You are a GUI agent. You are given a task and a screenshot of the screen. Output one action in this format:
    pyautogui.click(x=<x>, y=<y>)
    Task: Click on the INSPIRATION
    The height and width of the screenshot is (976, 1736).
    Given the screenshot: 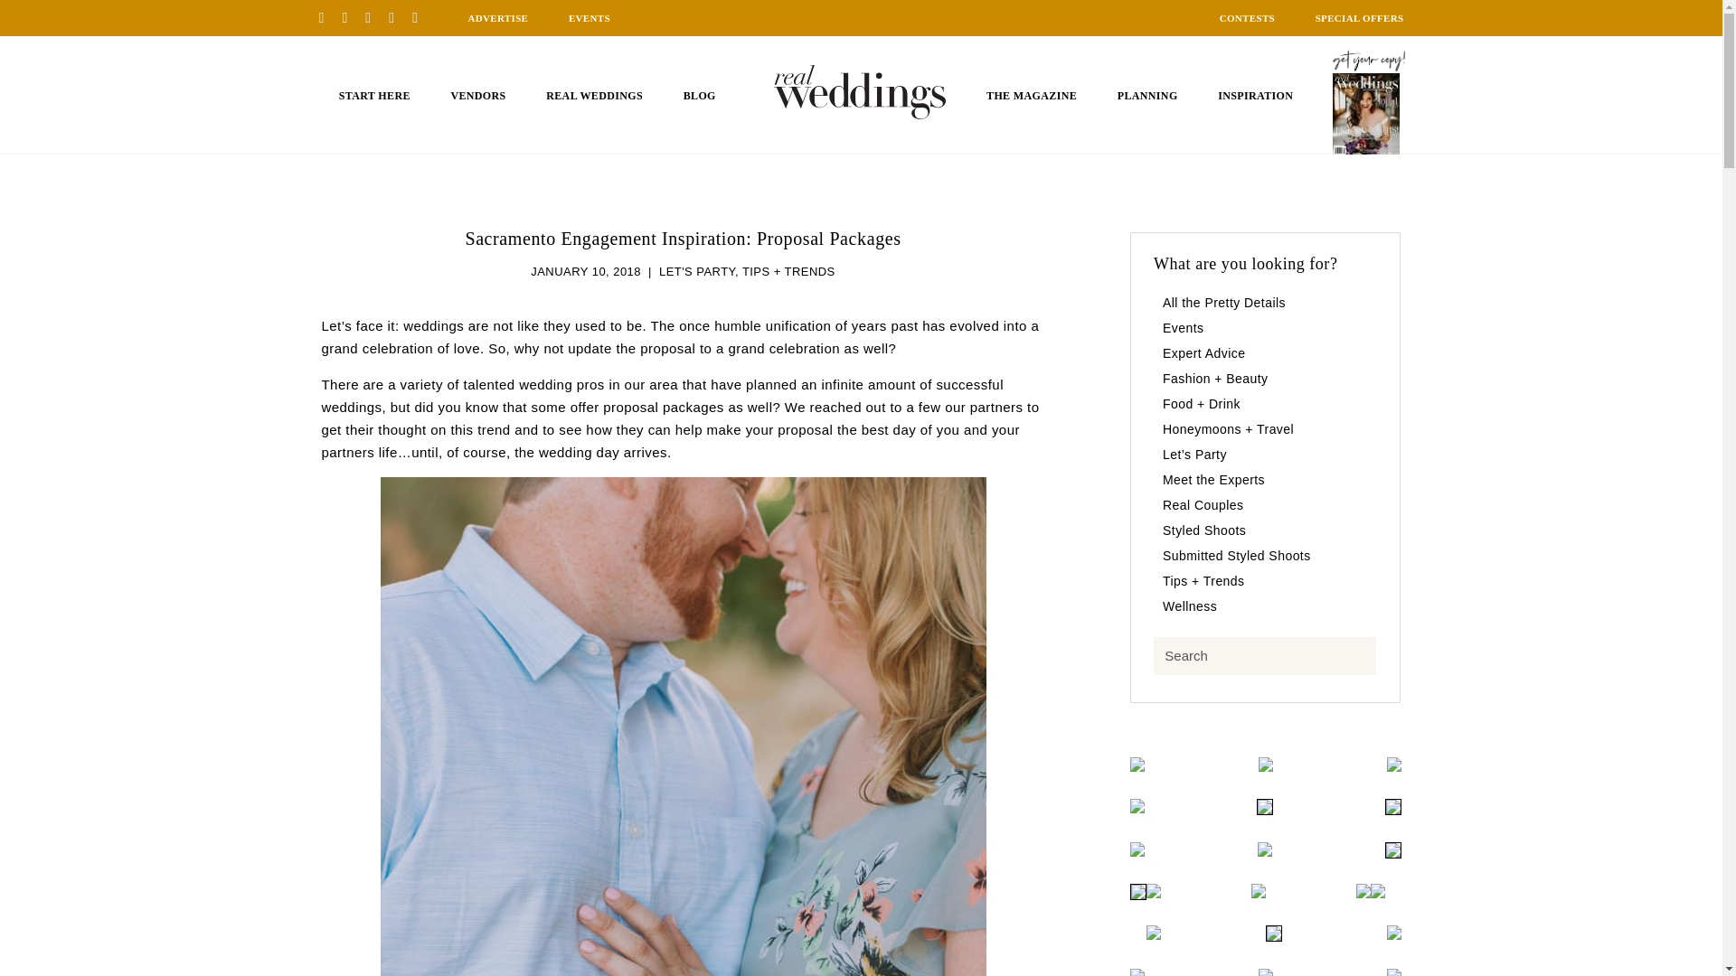 What is the action you would take?
    pyautogui.click(x=1255, y=96)
    